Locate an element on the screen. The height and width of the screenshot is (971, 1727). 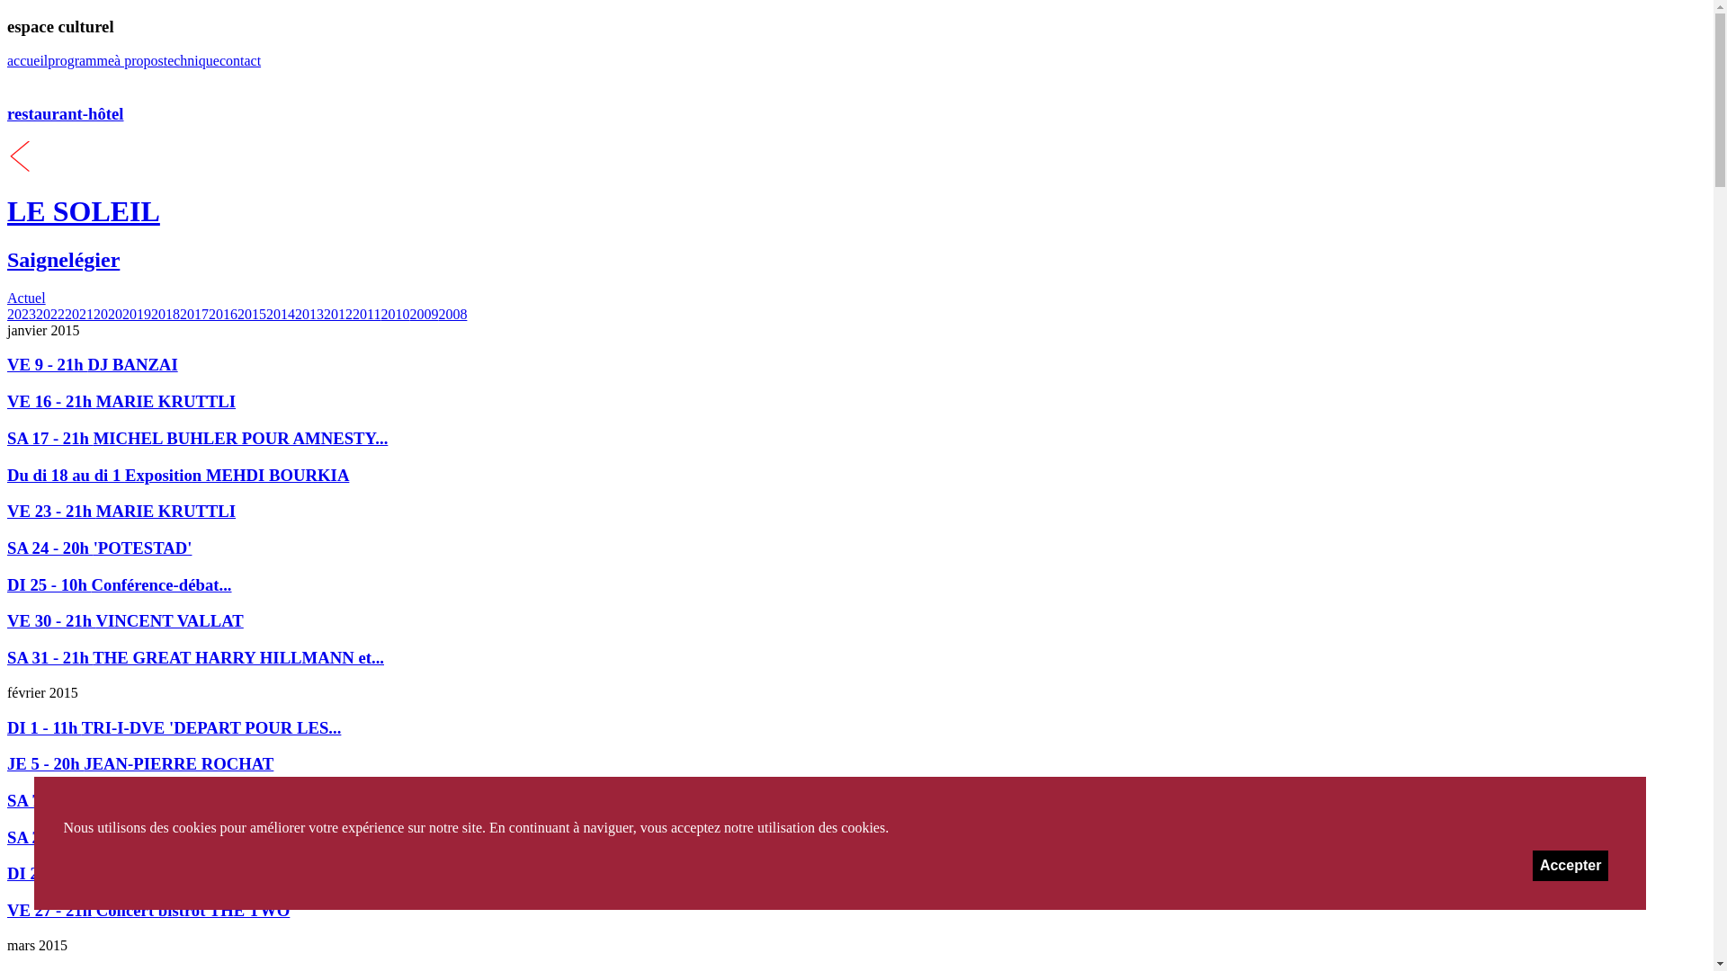
SA 21 - 21h GAUTHIER TOUX TRIO is located at coordinates (856, 838).